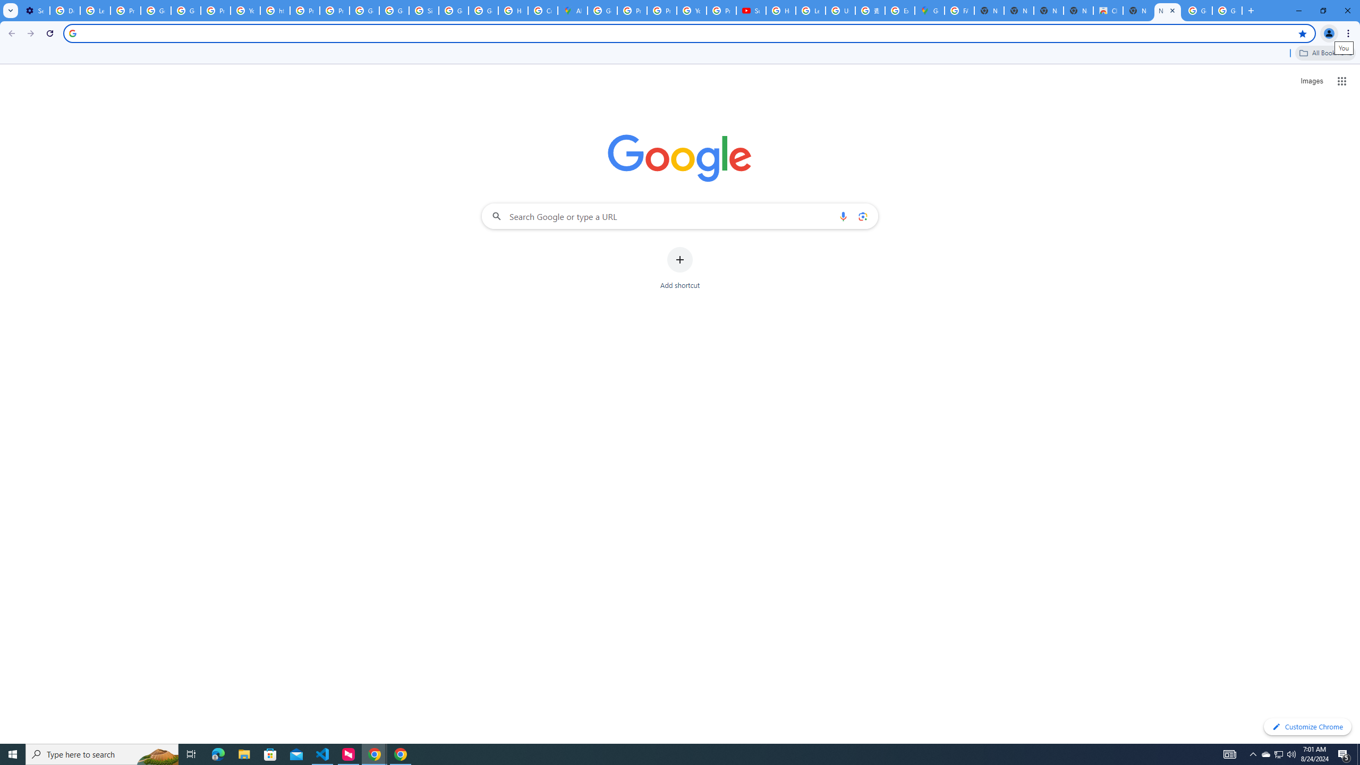  I want to click on How Chrome protects your passwords - Google Chrome Help, so click(781, 11).